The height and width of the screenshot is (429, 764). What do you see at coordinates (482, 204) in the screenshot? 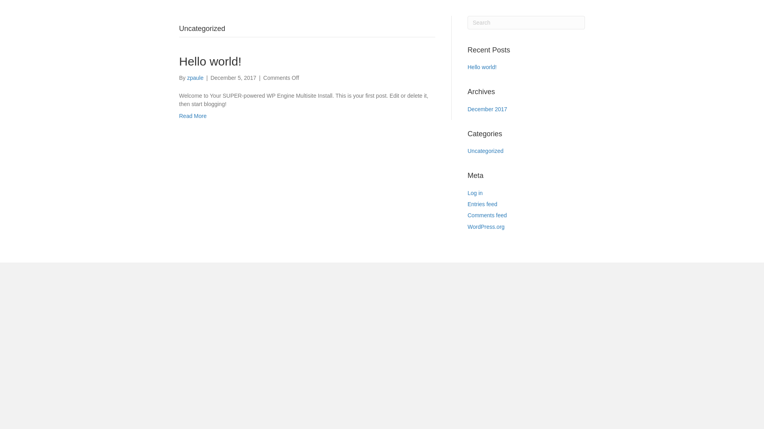
I see `Entries feed` at bounding box center [482, 204].